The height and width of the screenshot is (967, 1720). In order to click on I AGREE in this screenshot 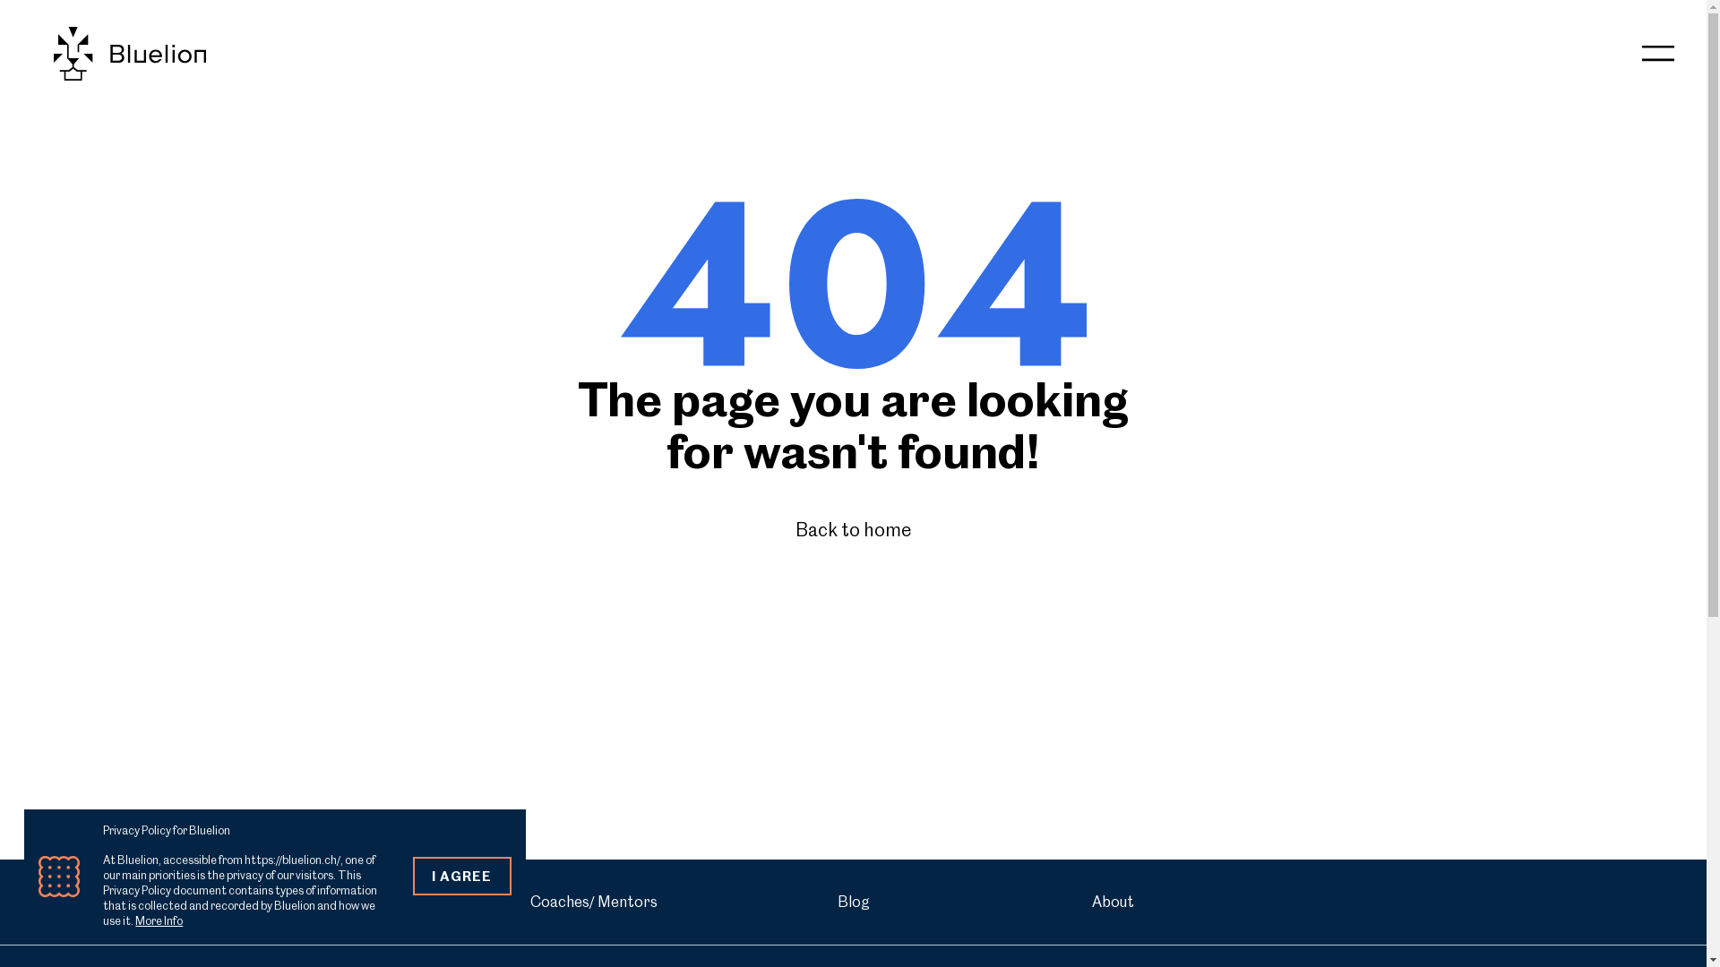, I will do `click(462, 876)`.